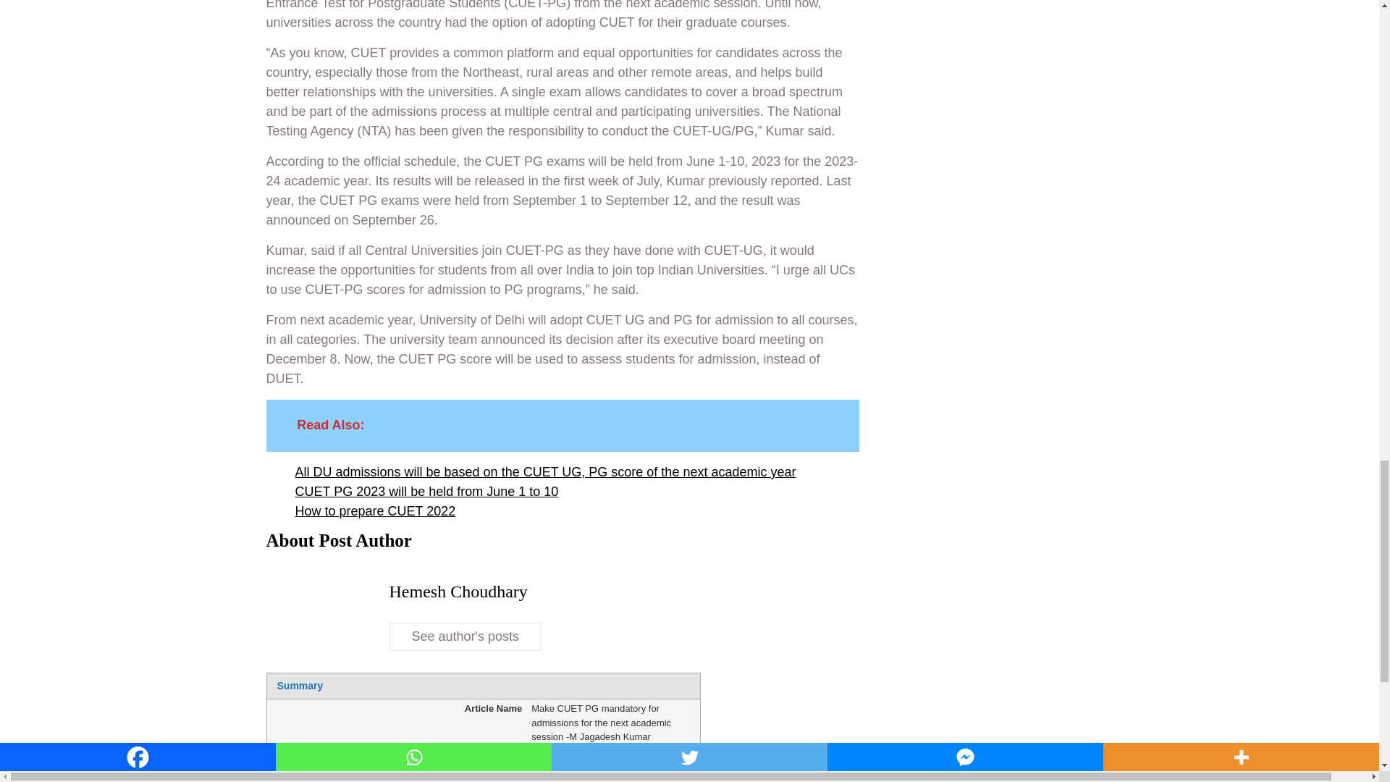  I want to click on CUET PG 2023 will be held from June 1 to 10, so click(426, 492).